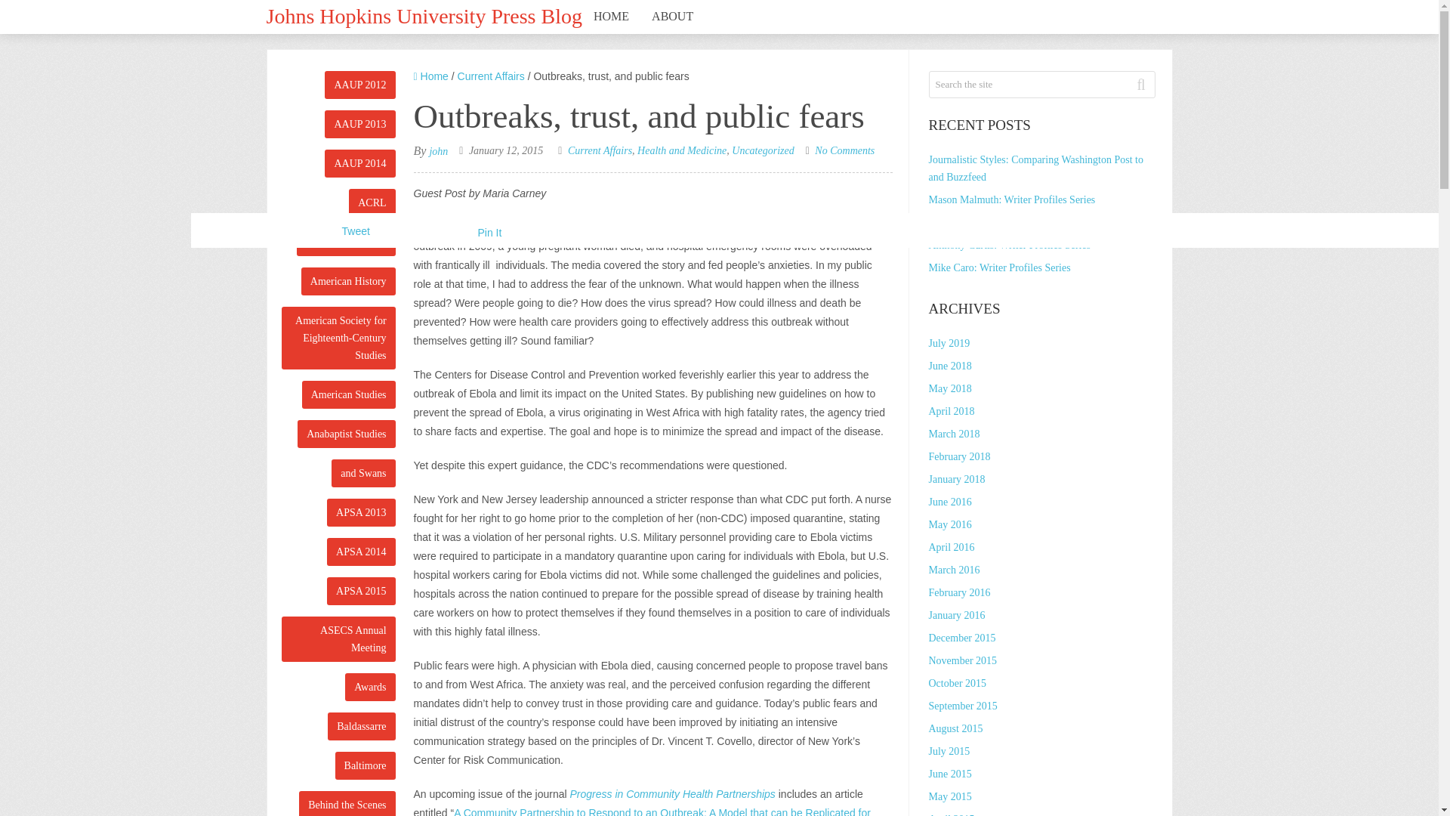 This screenshot has height=816, width=1450. Describe the element at coordinates (346, 803) in the screenshot. I see `Behind the Scenes` at that location.